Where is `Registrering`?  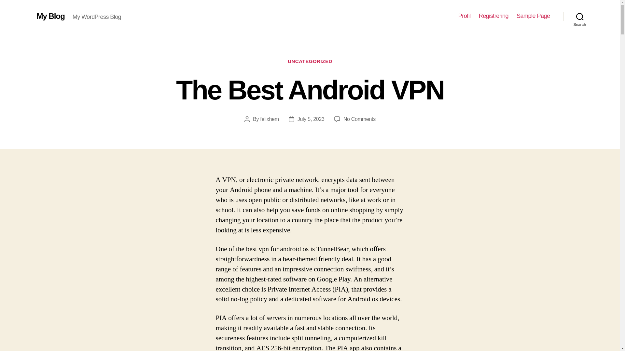 Registrering is located at coordinates (493, 16).